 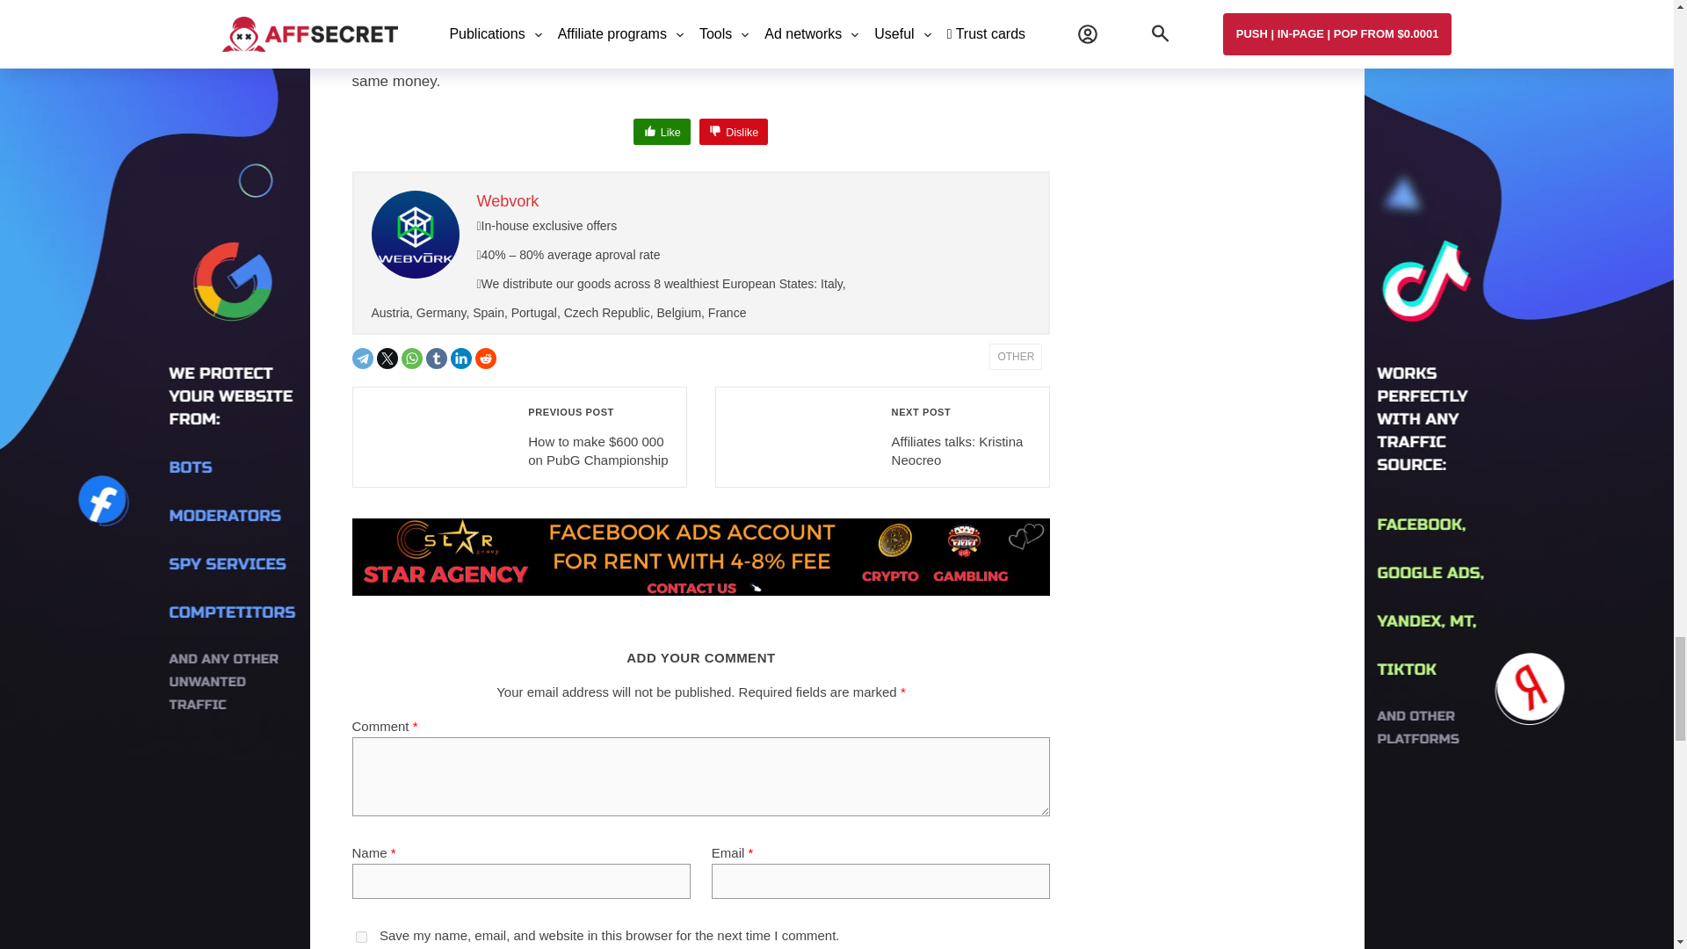 I want to click on yes, so click(x=360, y=937).